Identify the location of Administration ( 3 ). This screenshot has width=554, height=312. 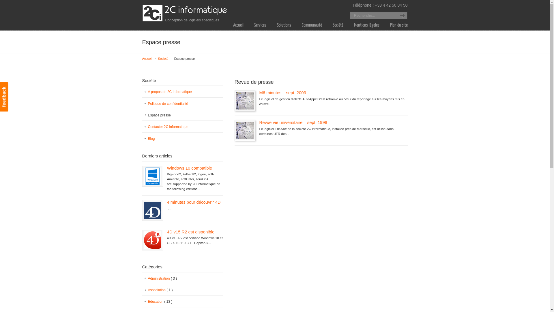
(182, 278).